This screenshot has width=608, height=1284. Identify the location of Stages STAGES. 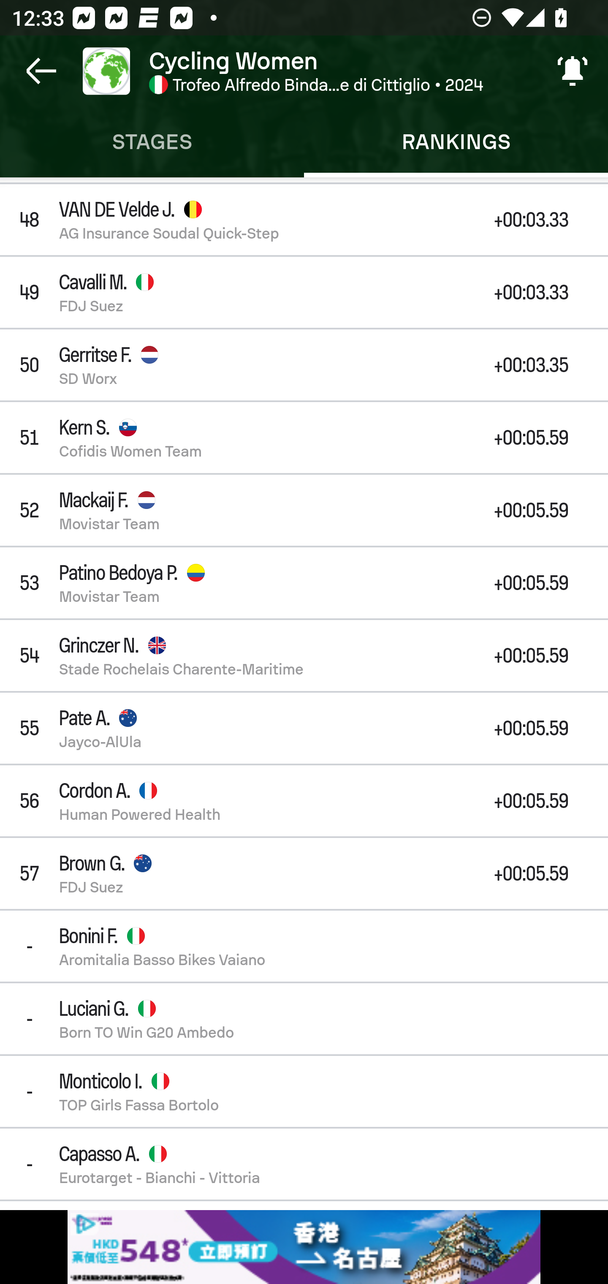
(152, 142).